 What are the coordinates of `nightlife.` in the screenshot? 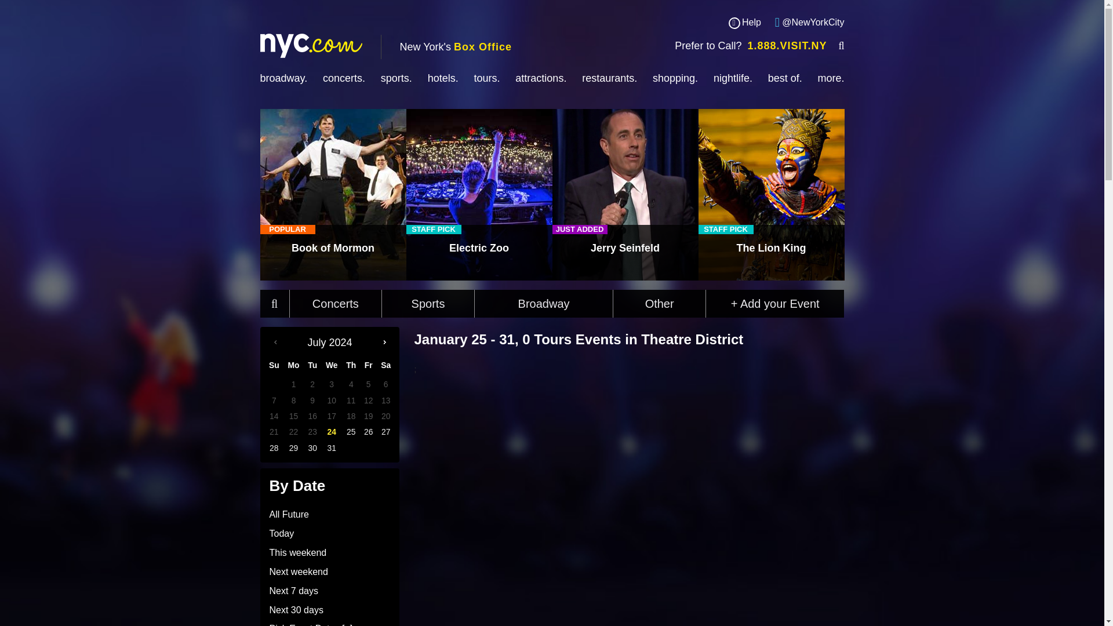 It's located at (733, 78).